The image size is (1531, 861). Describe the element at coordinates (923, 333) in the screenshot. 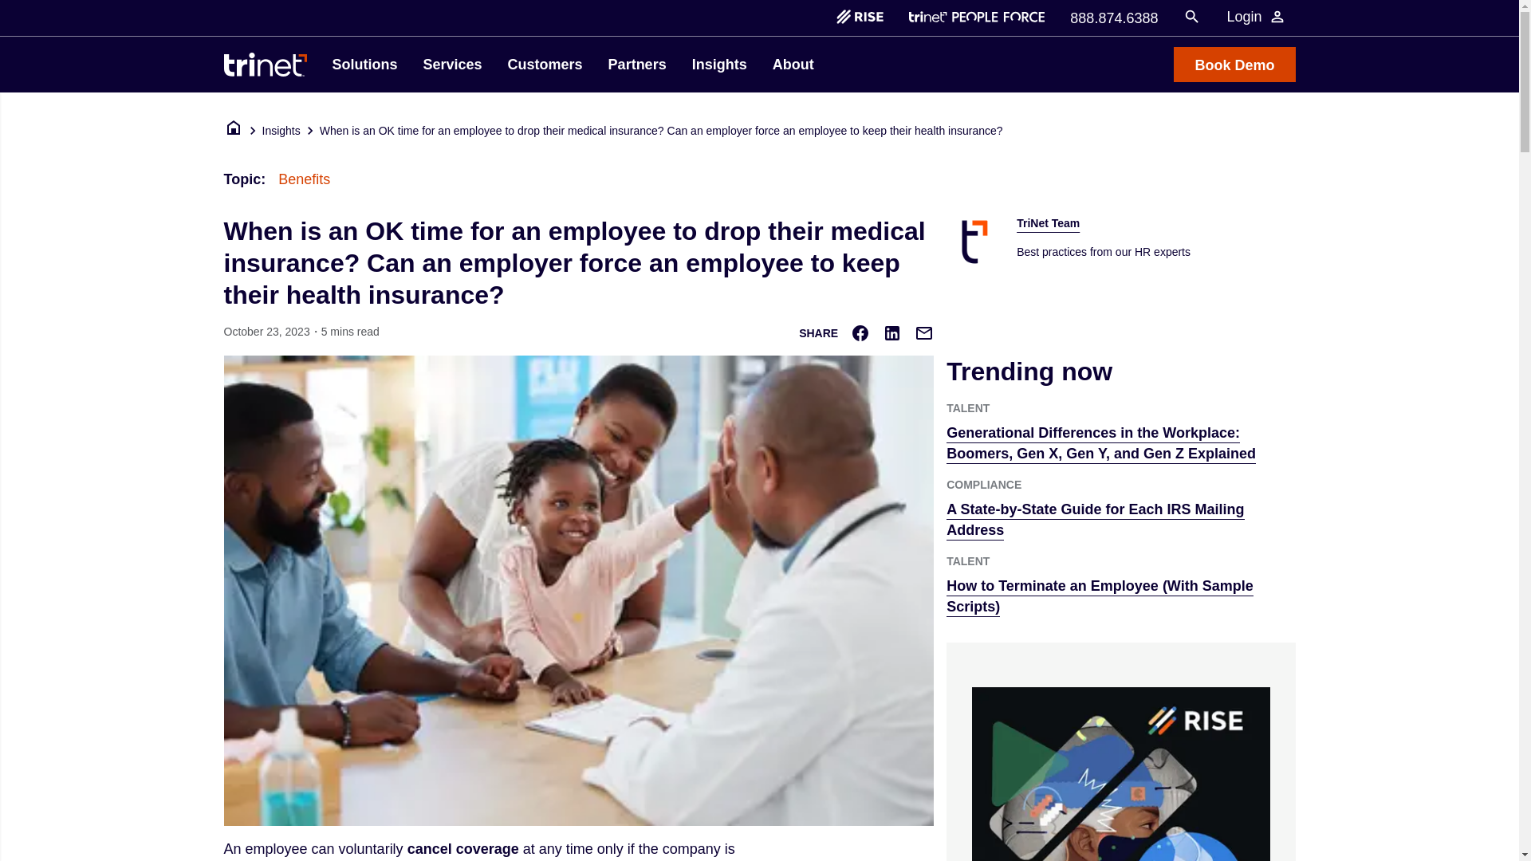

I see `Share via Email` at that location.